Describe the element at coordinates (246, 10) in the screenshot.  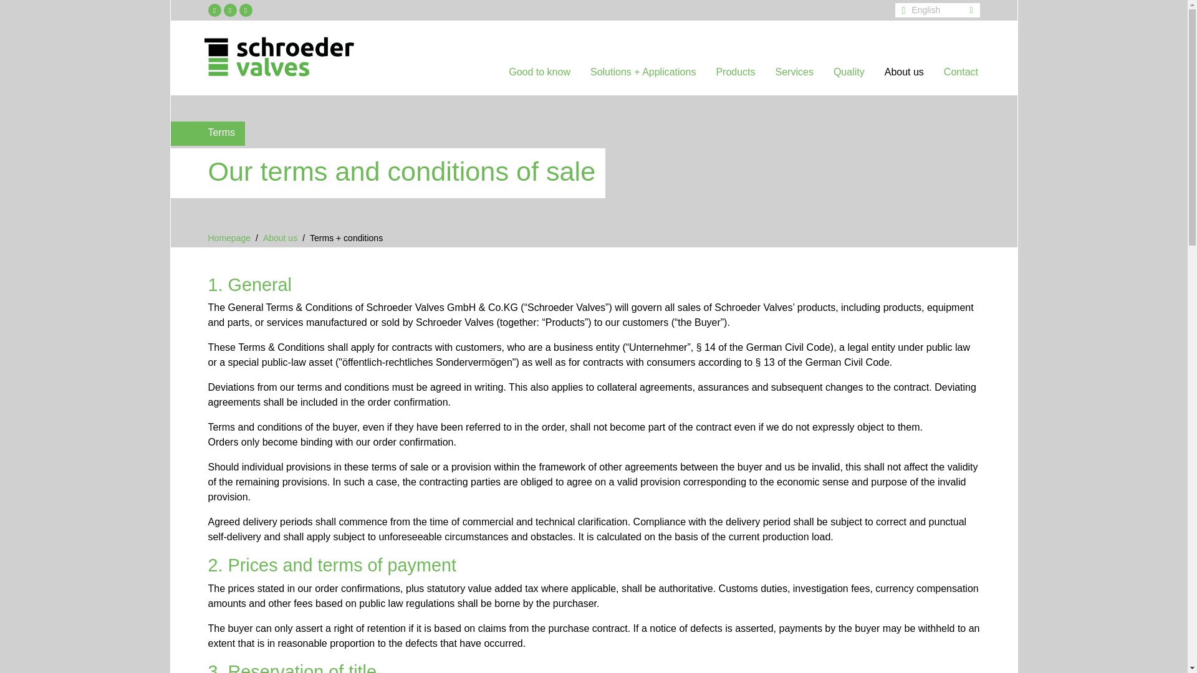
I see `Schroeder Valves Anrufen` at that location.